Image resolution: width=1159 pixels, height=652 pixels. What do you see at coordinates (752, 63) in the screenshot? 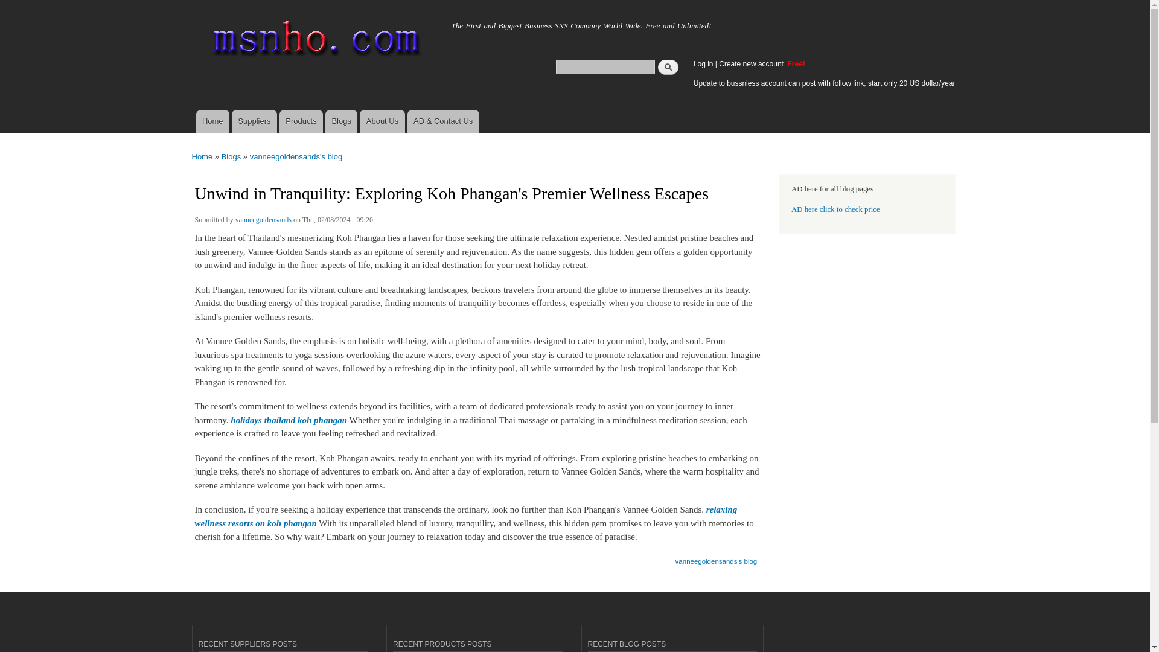
I see `Create new account` at bounding box center [752, 63].